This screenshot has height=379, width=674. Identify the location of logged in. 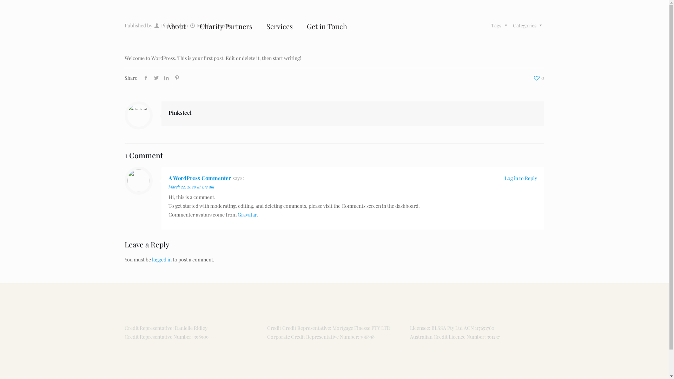
(162, 260).